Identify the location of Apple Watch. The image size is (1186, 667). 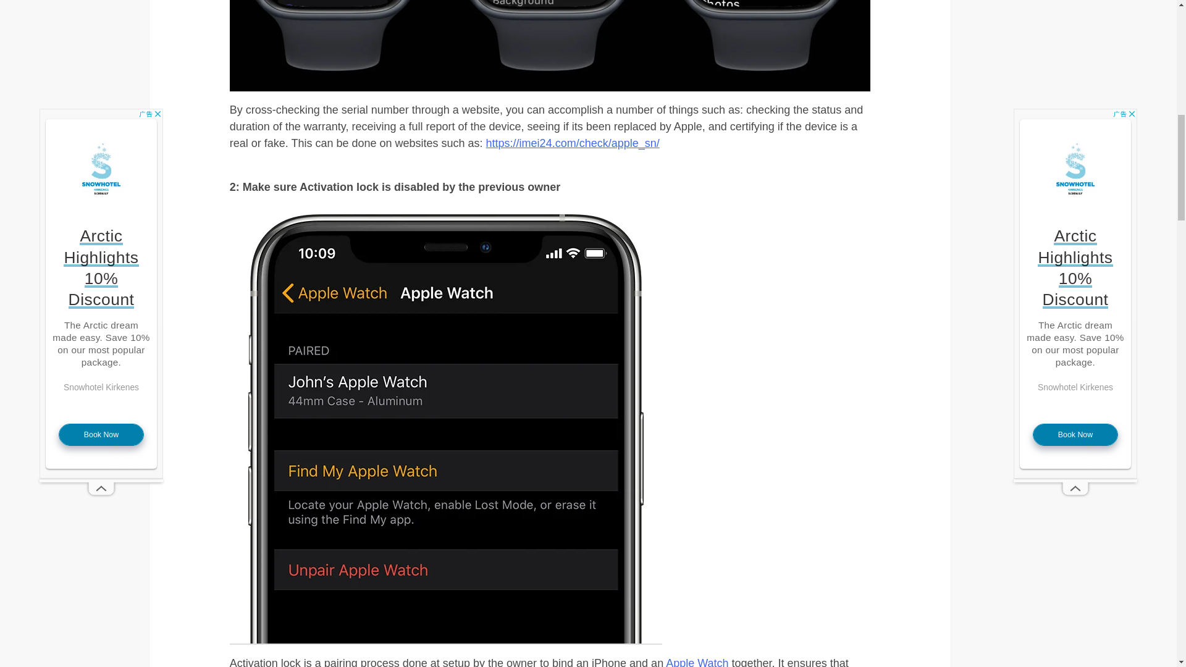
(697, 662).